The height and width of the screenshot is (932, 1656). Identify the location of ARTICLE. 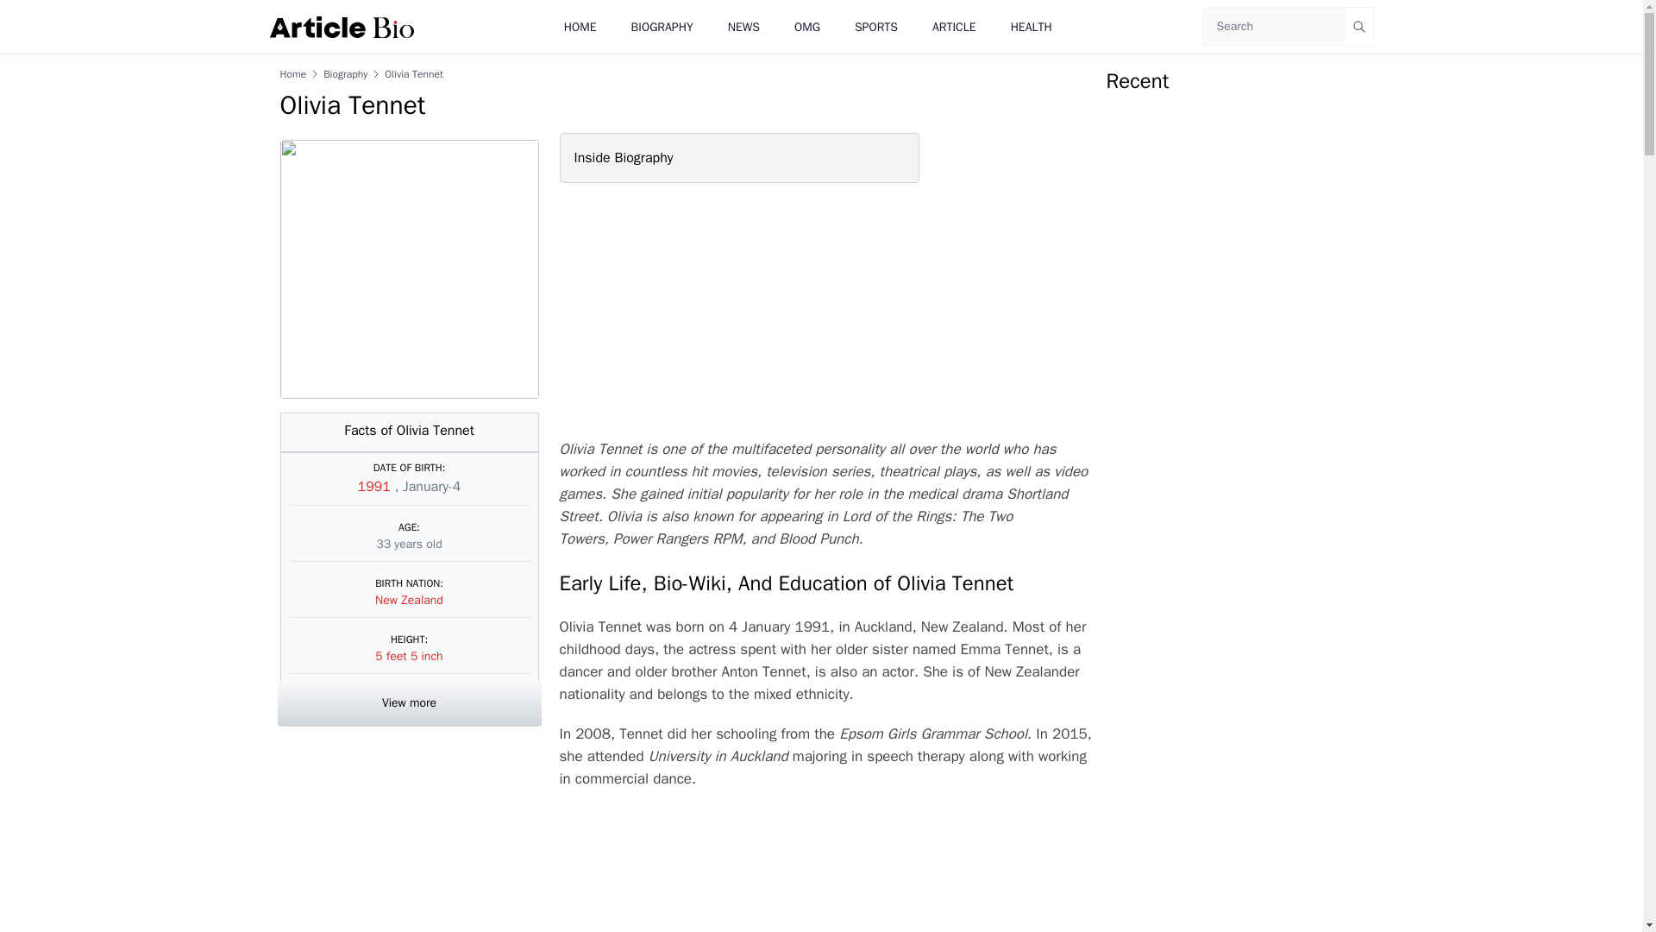
(954, 26).